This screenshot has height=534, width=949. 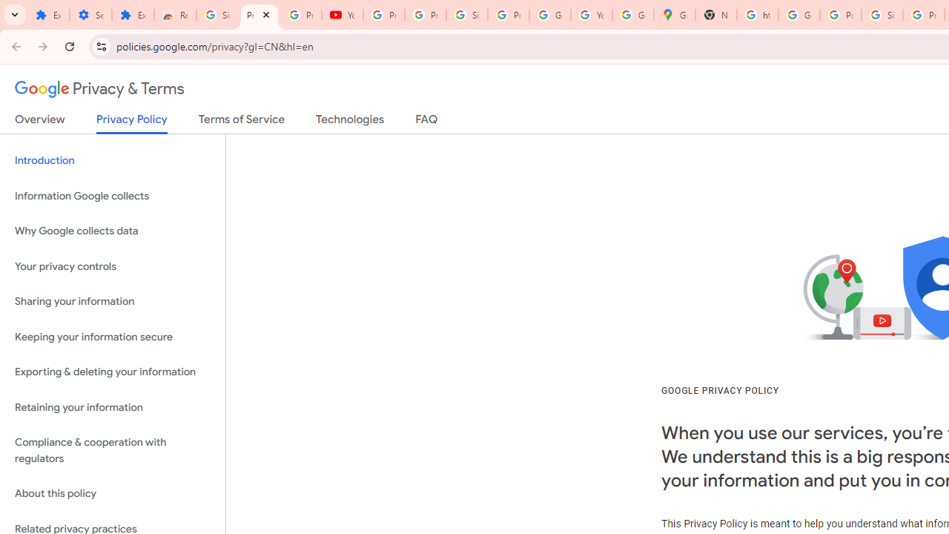 What do you see at coordinates (882, 15) in the screenshot?
I see `Sign in - Google Accounts` at bounding box center [882, 15].